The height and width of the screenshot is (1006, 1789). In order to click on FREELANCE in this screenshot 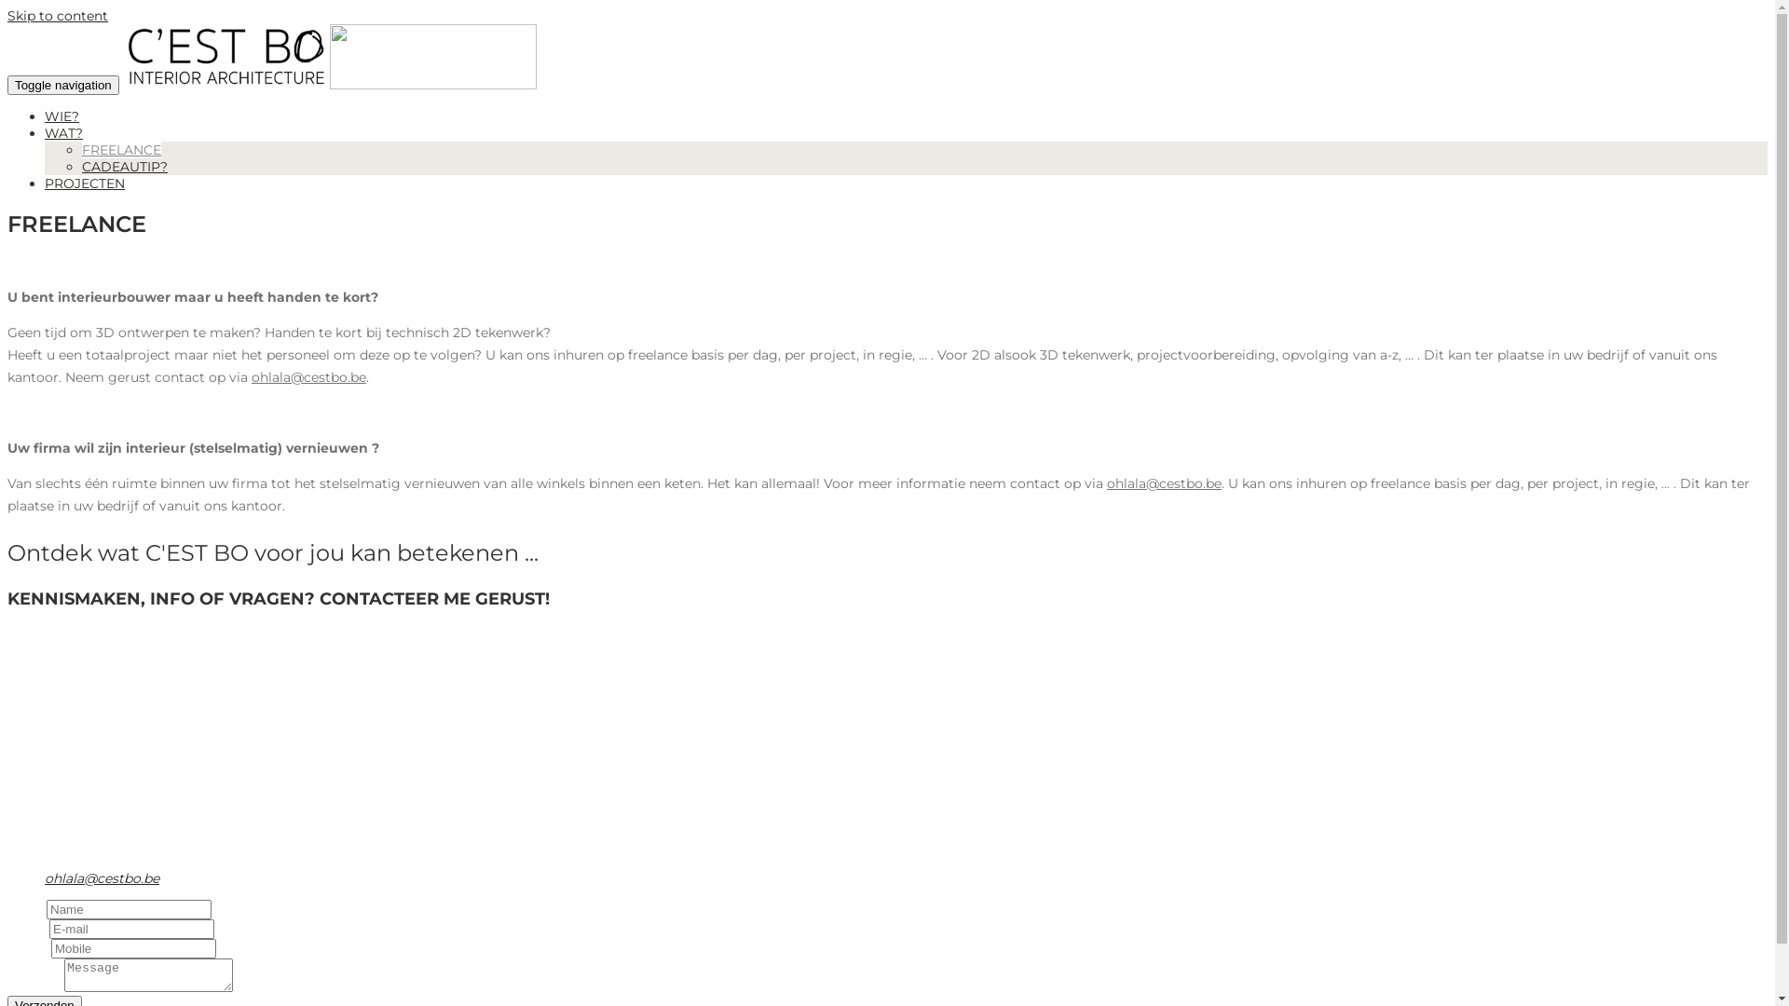, I will do `click(121, 150)`.